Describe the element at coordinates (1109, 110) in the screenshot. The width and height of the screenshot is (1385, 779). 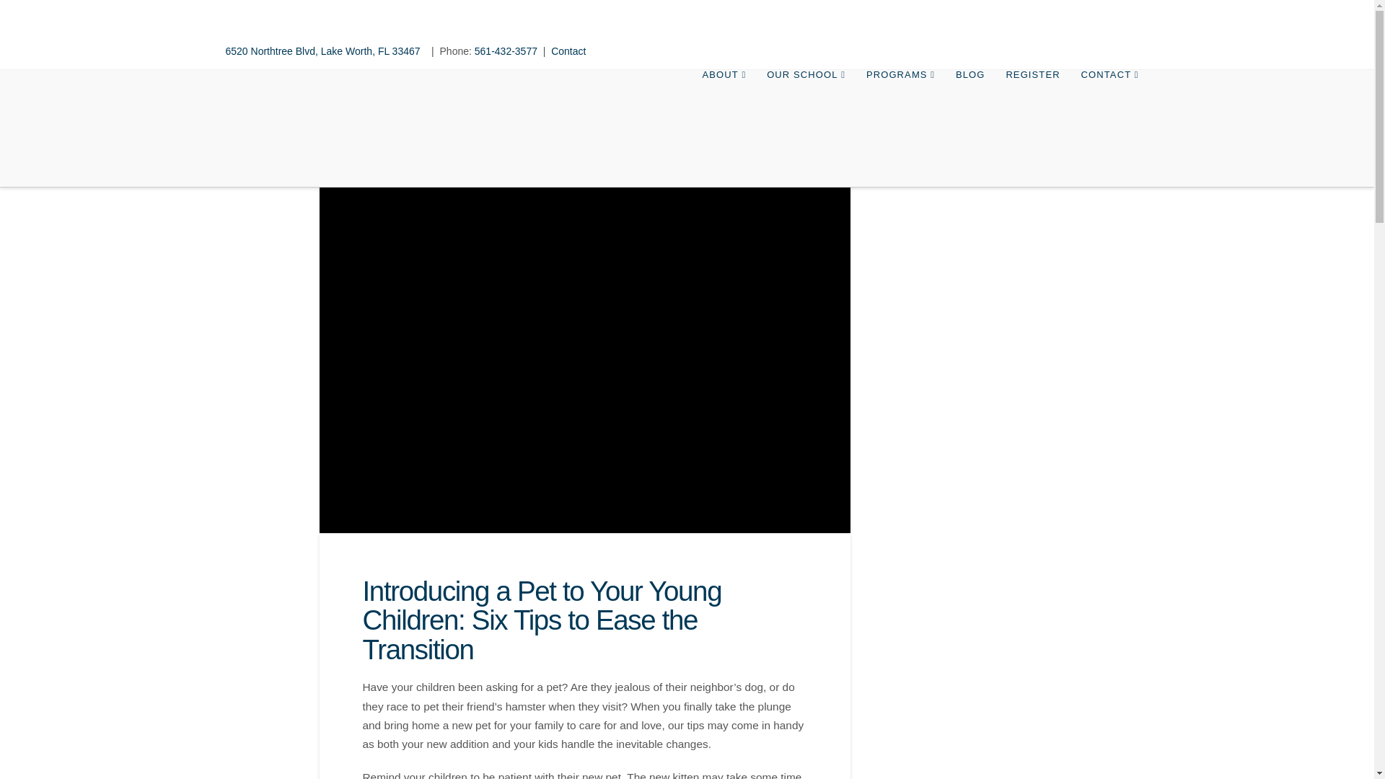
I see `CONTACT` at that location.